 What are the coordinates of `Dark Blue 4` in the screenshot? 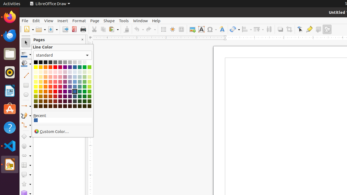 It's located at (75, 106).